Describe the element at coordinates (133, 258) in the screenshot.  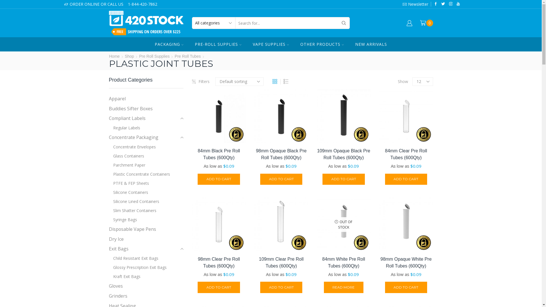
I see `Child Resistant Exit Bags` at that location.